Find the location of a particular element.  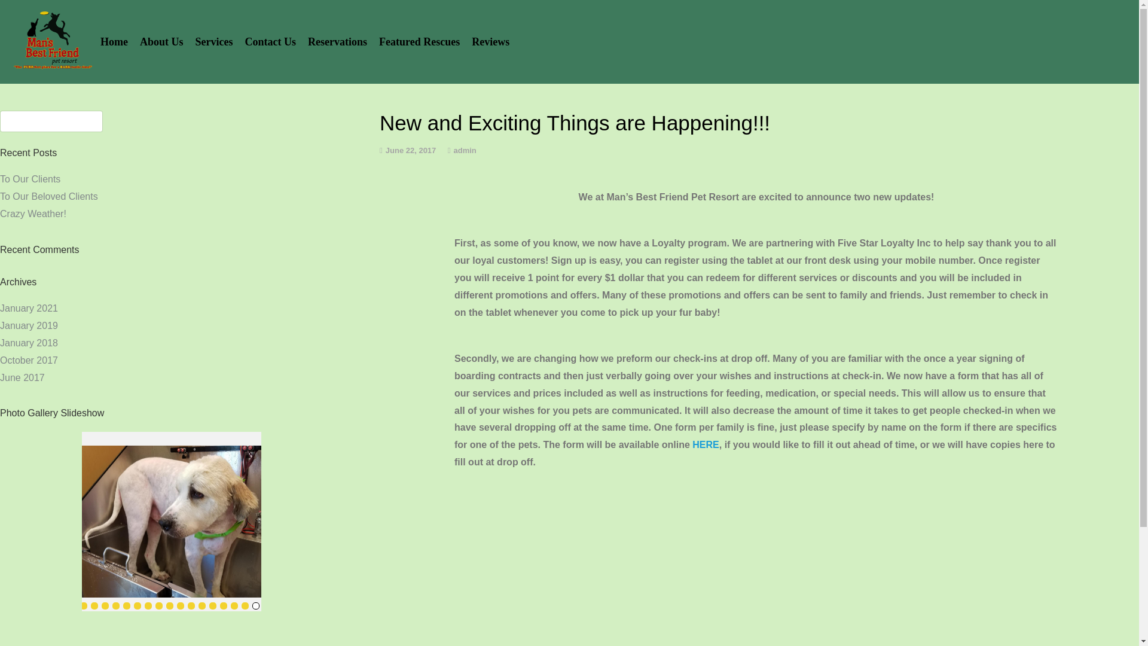

Search is located at coordinates (26, 13).